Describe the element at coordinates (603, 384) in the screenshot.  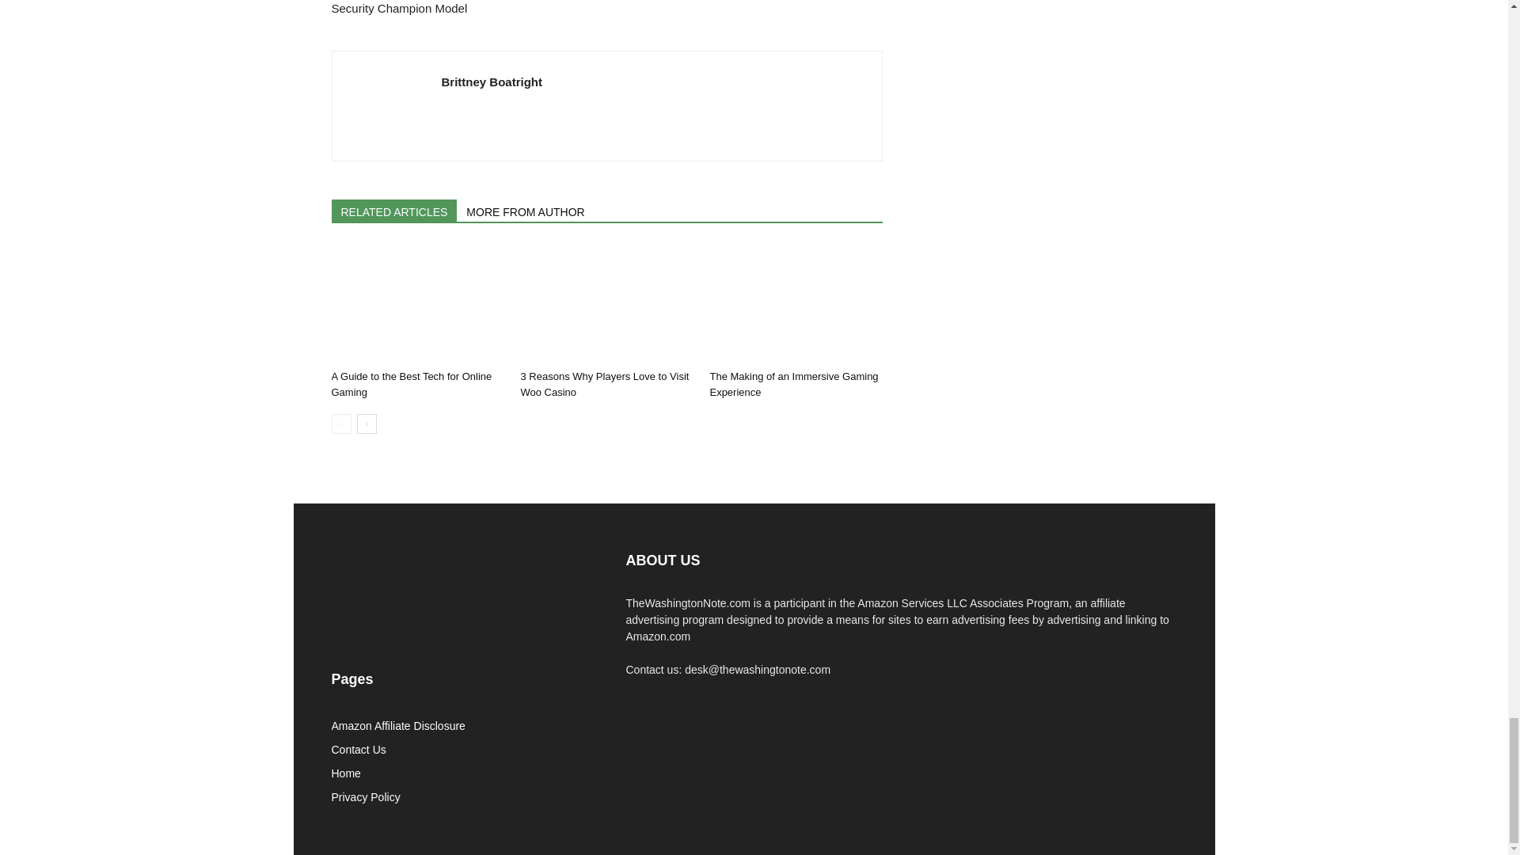
I see `3 Reasons Why Players Love to Visit Woo Casino` at that location.